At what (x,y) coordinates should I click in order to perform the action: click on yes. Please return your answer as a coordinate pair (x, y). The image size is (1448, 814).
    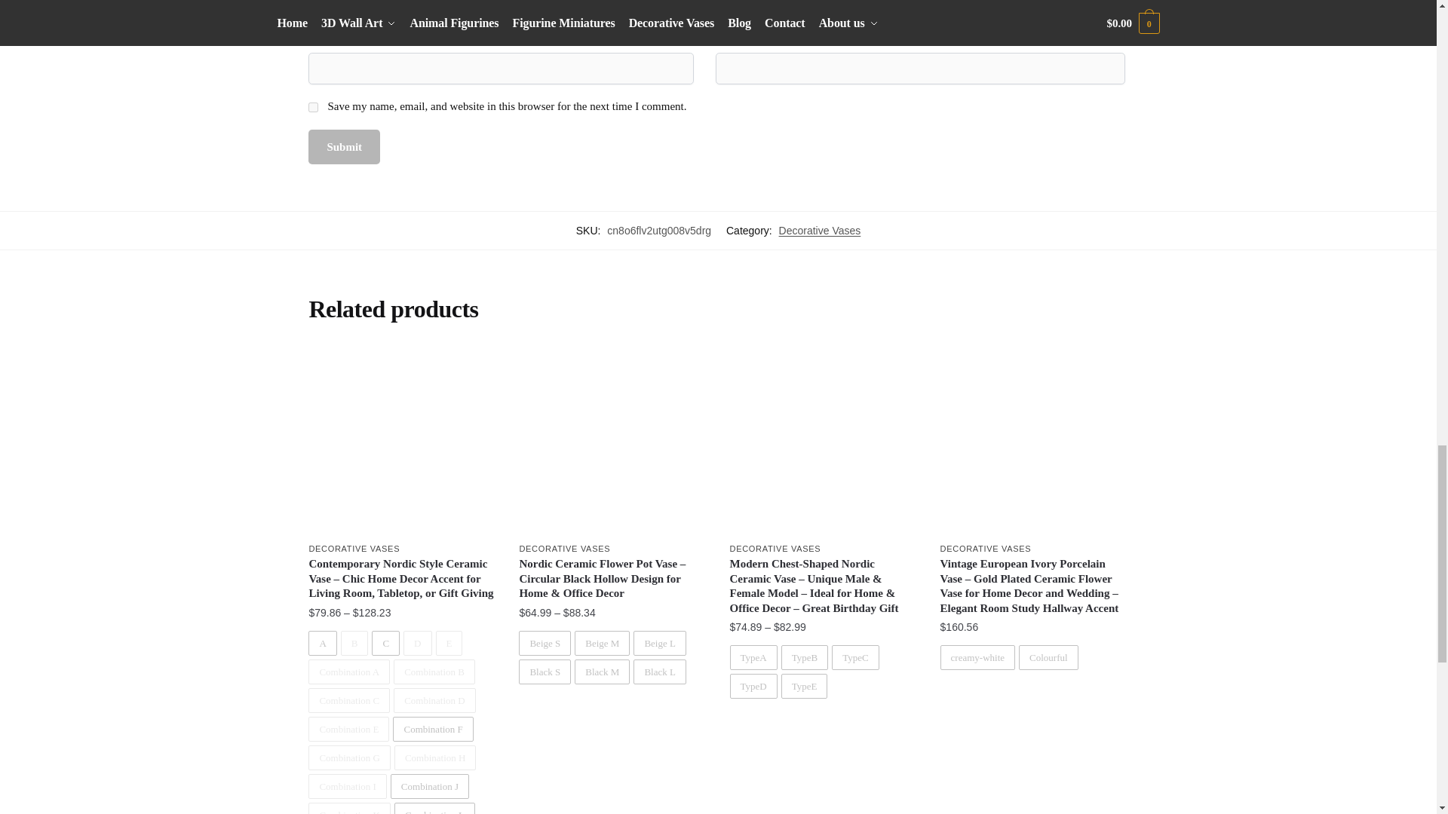
    Looking at the image, I should click on (313, 107).